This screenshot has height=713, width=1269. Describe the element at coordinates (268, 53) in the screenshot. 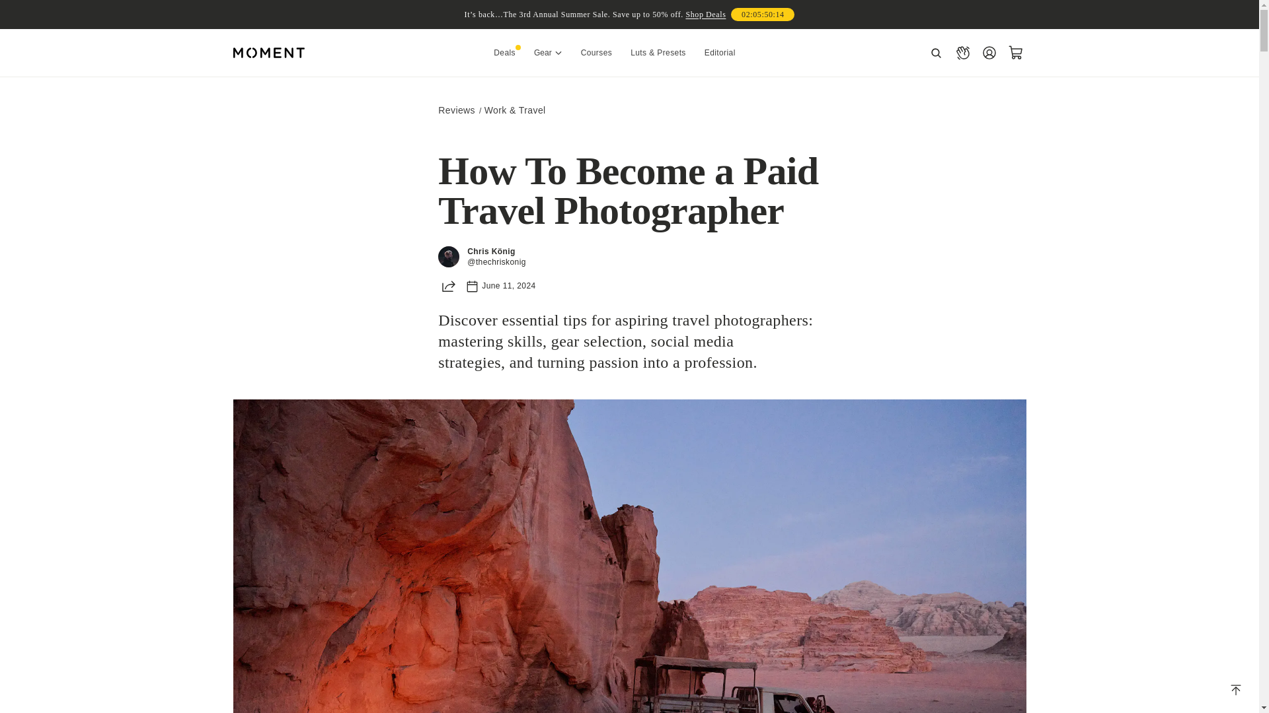

I see `Moment` at that location.